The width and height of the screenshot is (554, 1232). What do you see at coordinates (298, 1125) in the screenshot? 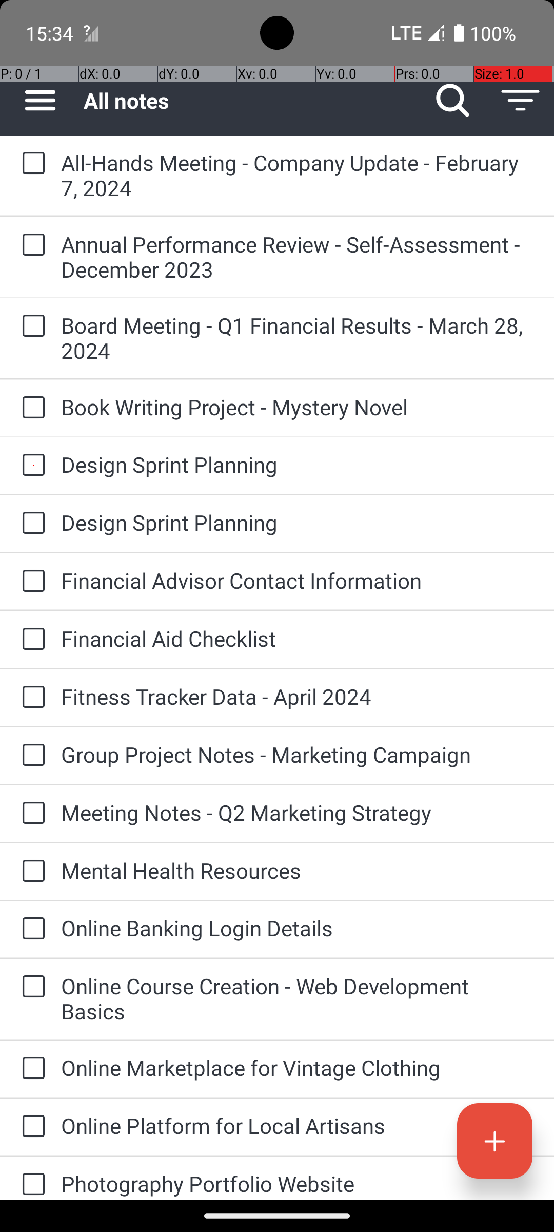
I see `Online Platform for Local Artisans` at bounding box center [298, 1125].